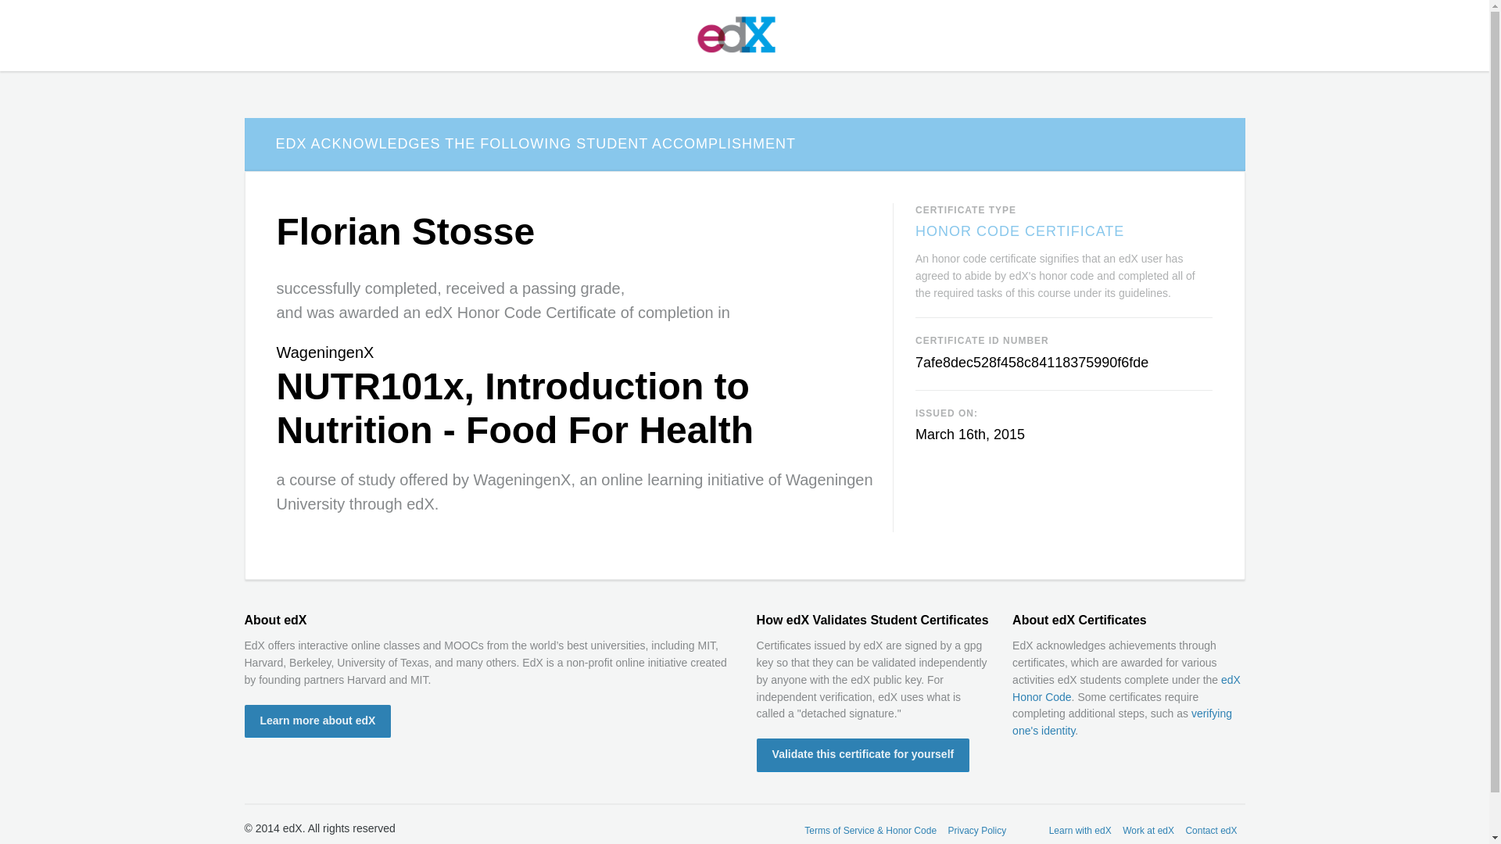  Describe the element at coordinates (1148, 831) in the screenshot. I see `Work at edX` at that location.